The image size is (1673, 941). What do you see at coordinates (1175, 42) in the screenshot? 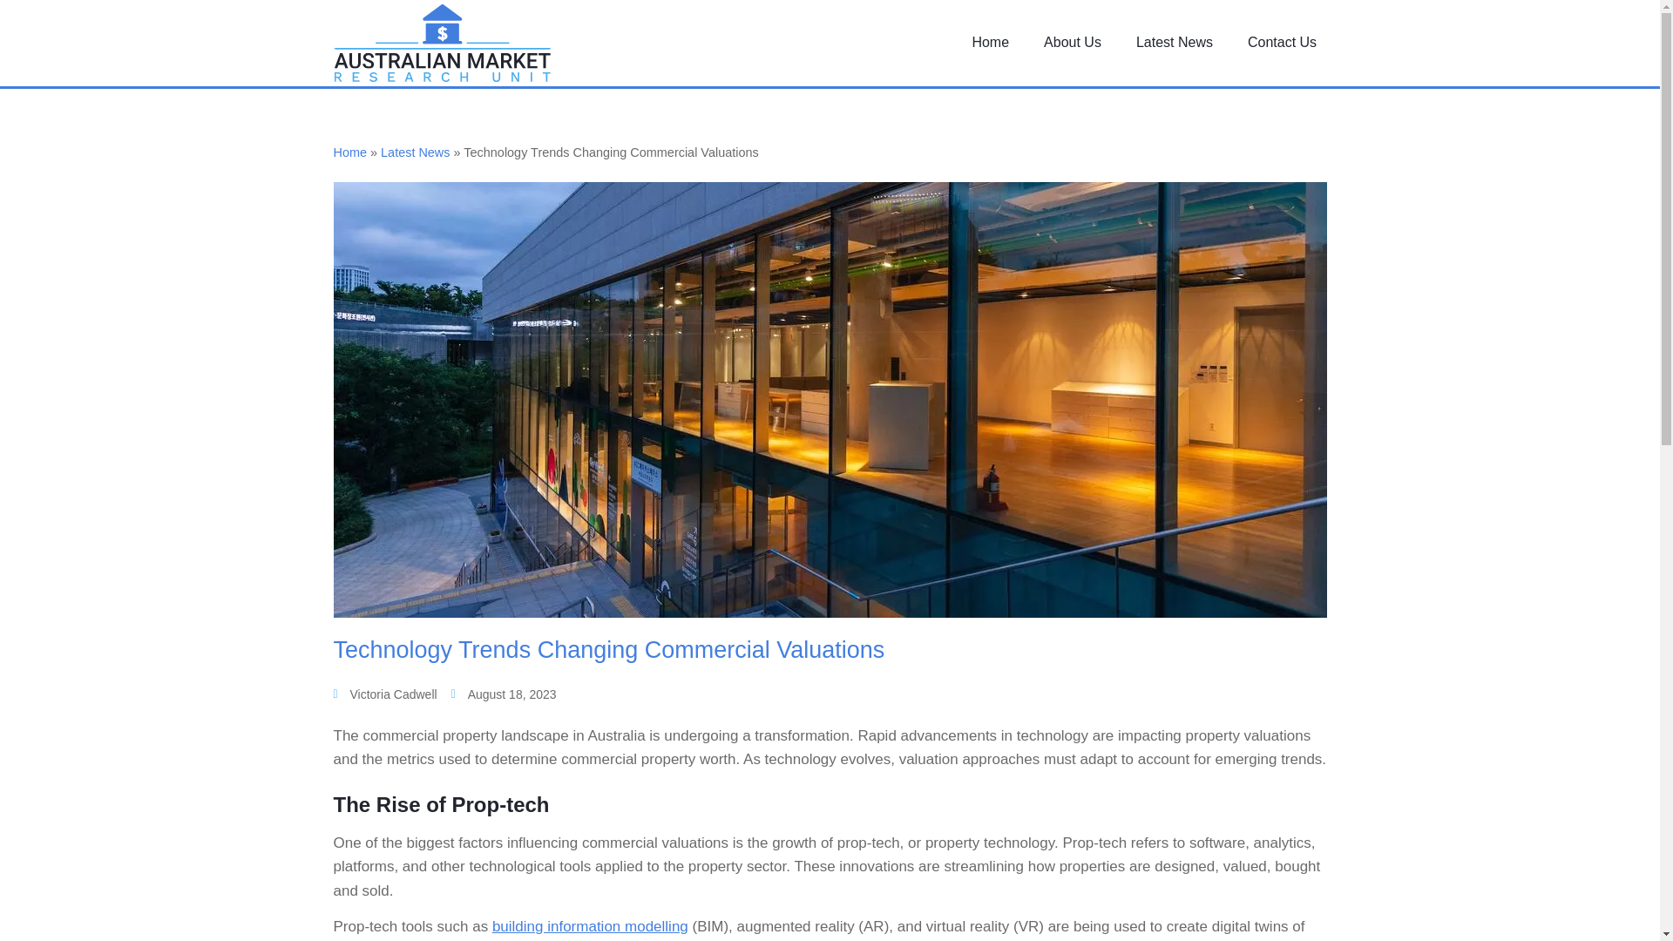
I see `Latest News` at bounding box center [1175, 42].